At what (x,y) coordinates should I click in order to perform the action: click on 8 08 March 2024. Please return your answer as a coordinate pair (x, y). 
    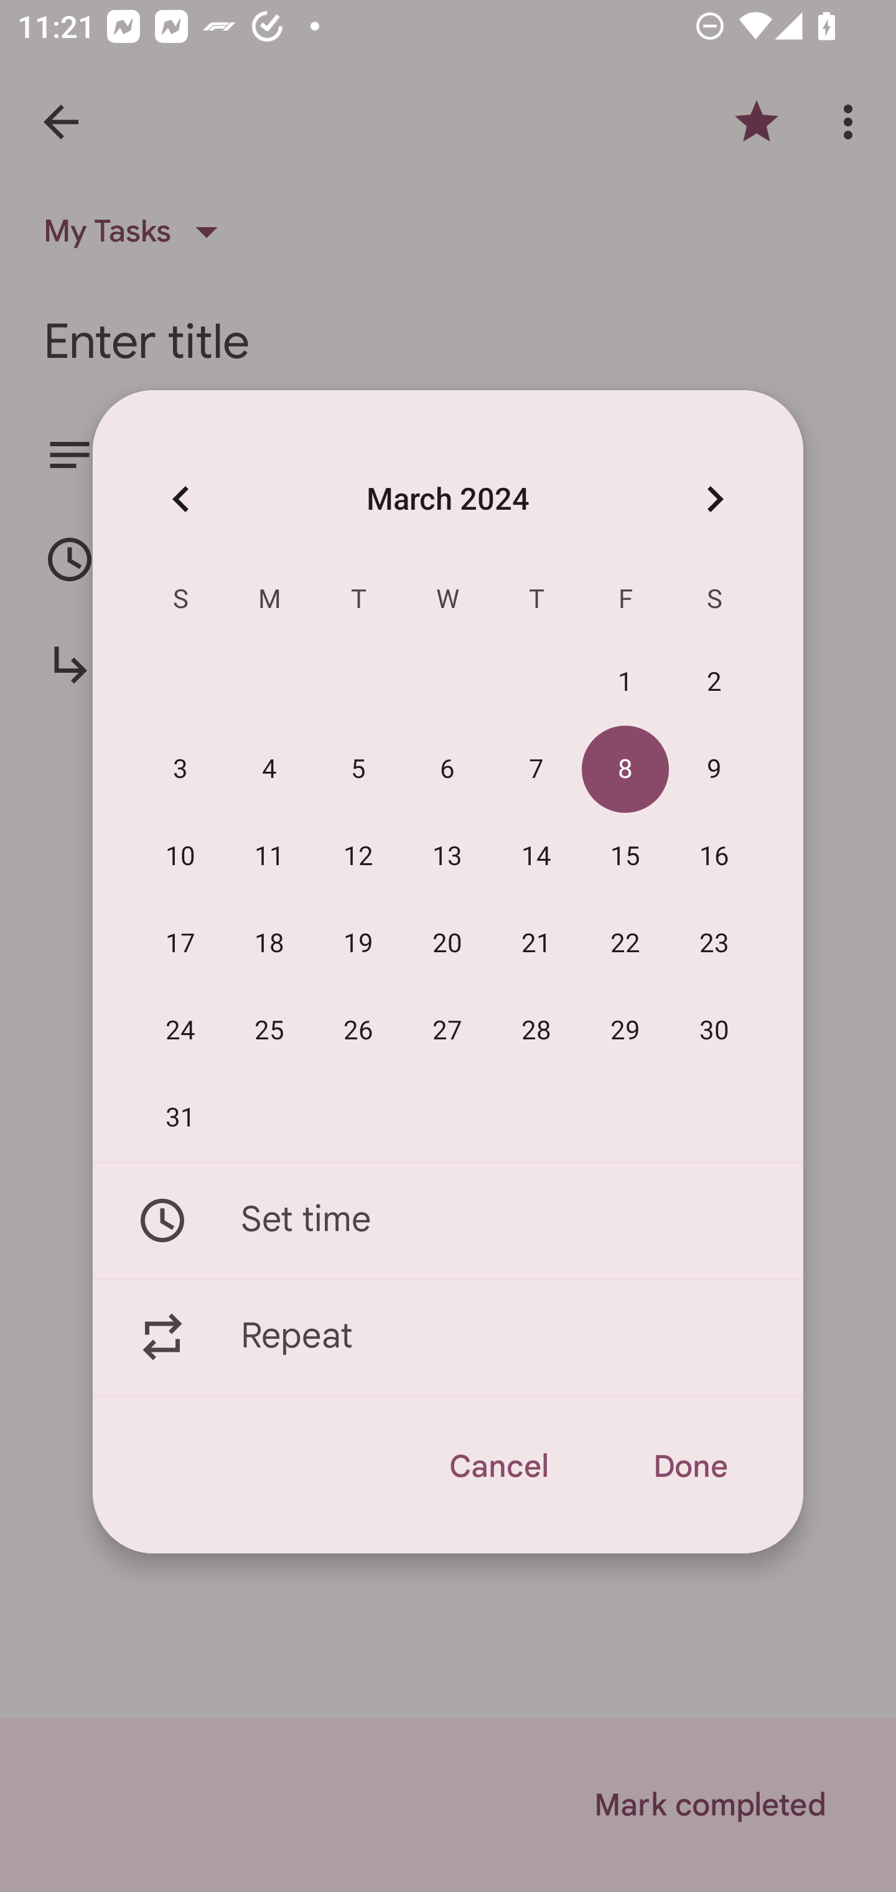
    Looking at the image, I should click on (626, 770).